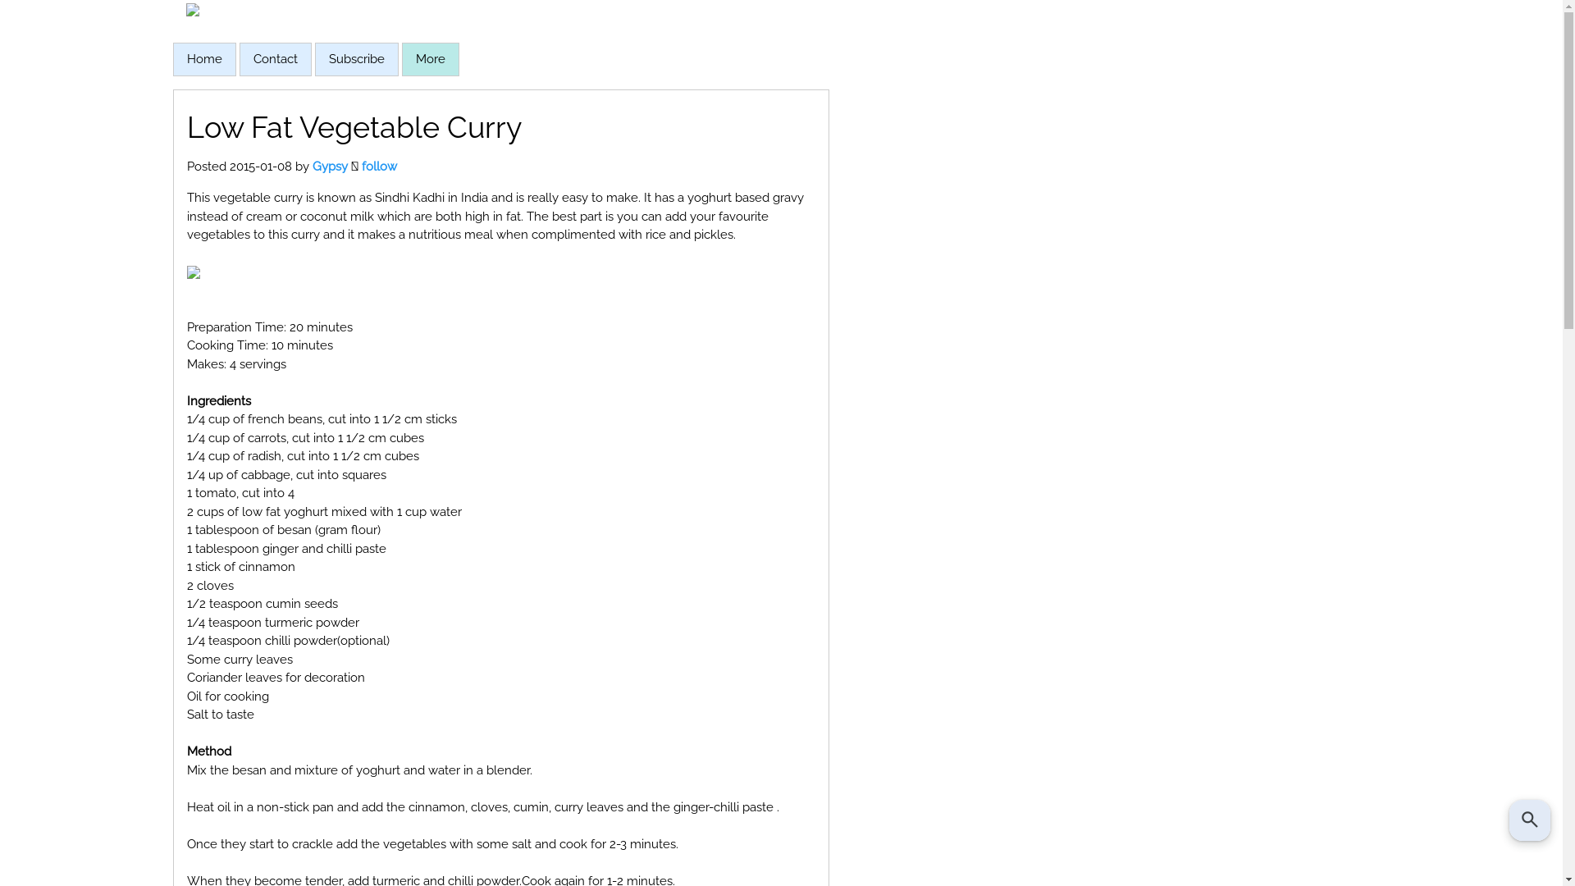 The width and height of the screenshot is (1575, 886). What do you see at coordinates (430, 59) in the screenshot?
I see `More` at bounding box center [430, 59].